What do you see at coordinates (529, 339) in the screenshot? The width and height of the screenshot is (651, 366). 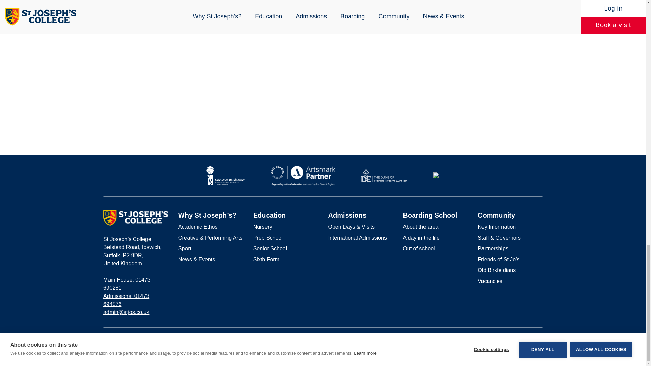 I see `Instagram` at bounding box center [529, 339].